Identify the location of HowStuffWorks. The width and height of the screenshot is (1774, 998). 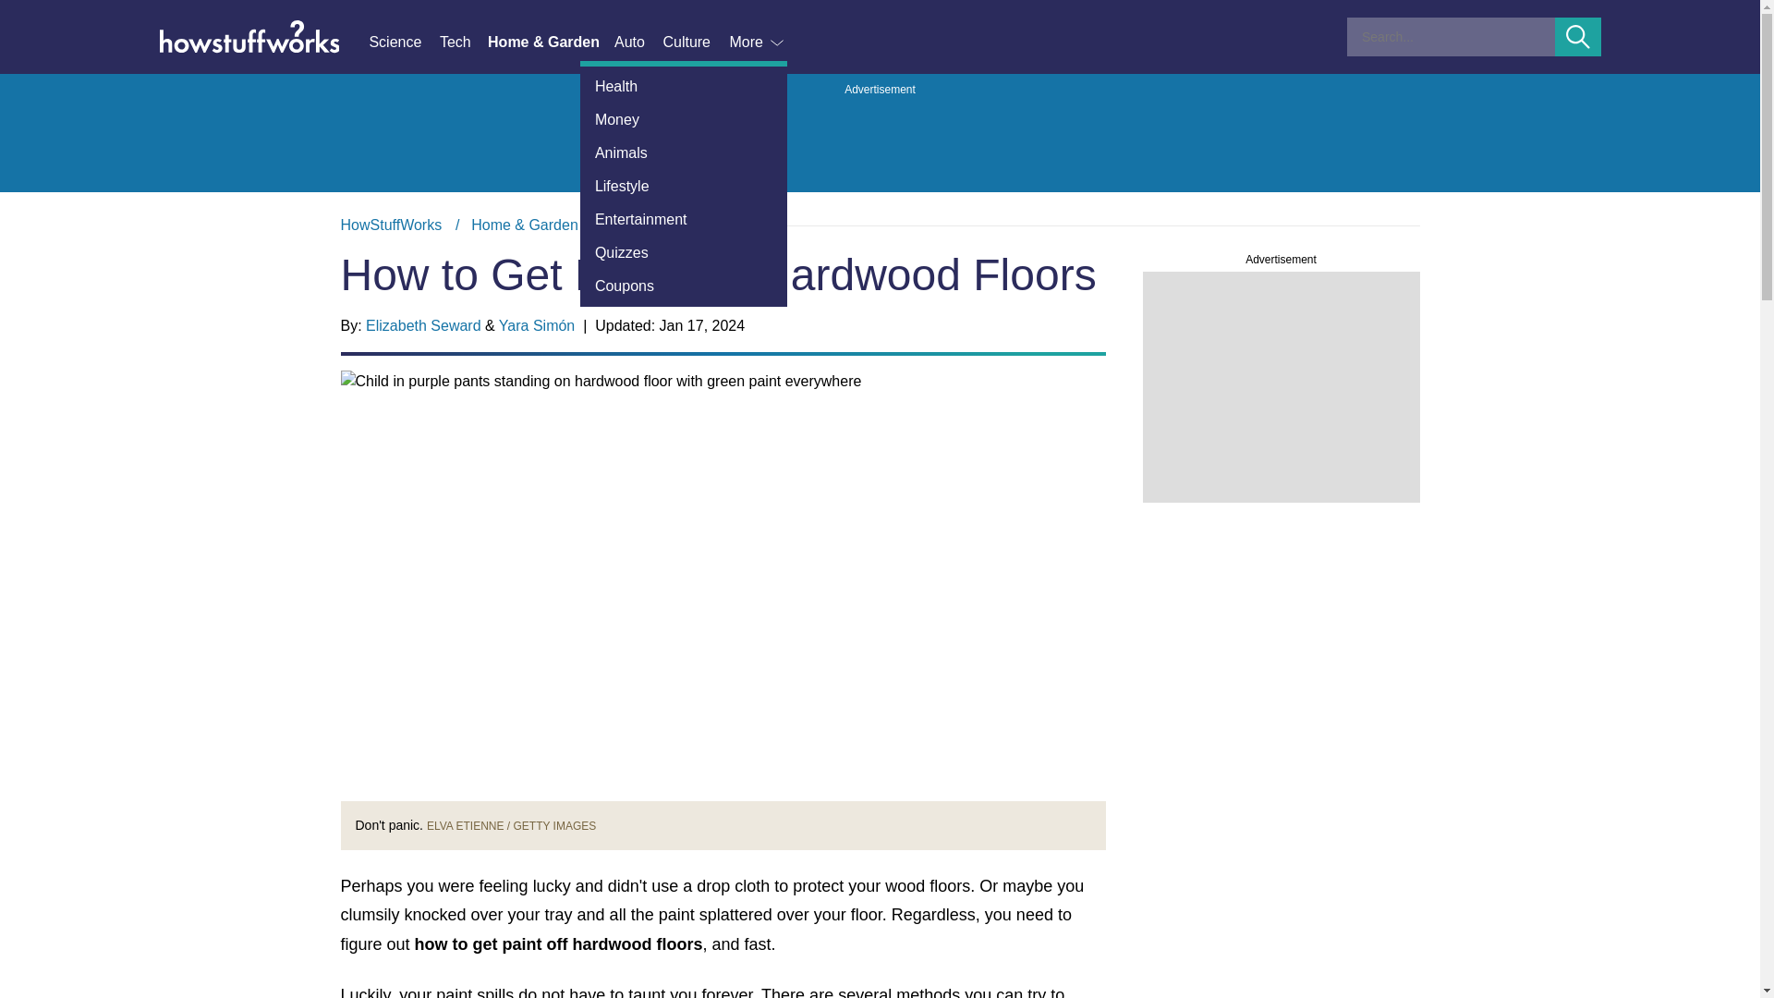
(391, 225).